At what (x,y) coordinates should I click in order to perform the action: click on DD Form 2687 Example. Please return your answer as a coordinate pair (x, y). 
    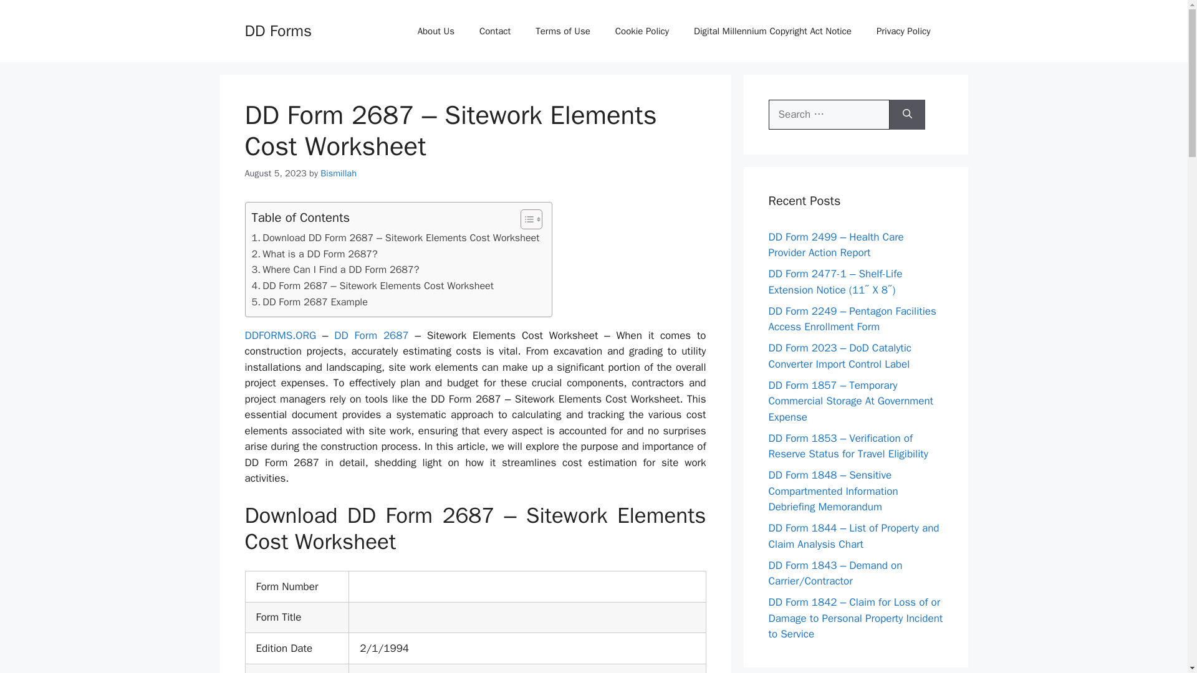
    Looking at the image, I should click on (309, 302).